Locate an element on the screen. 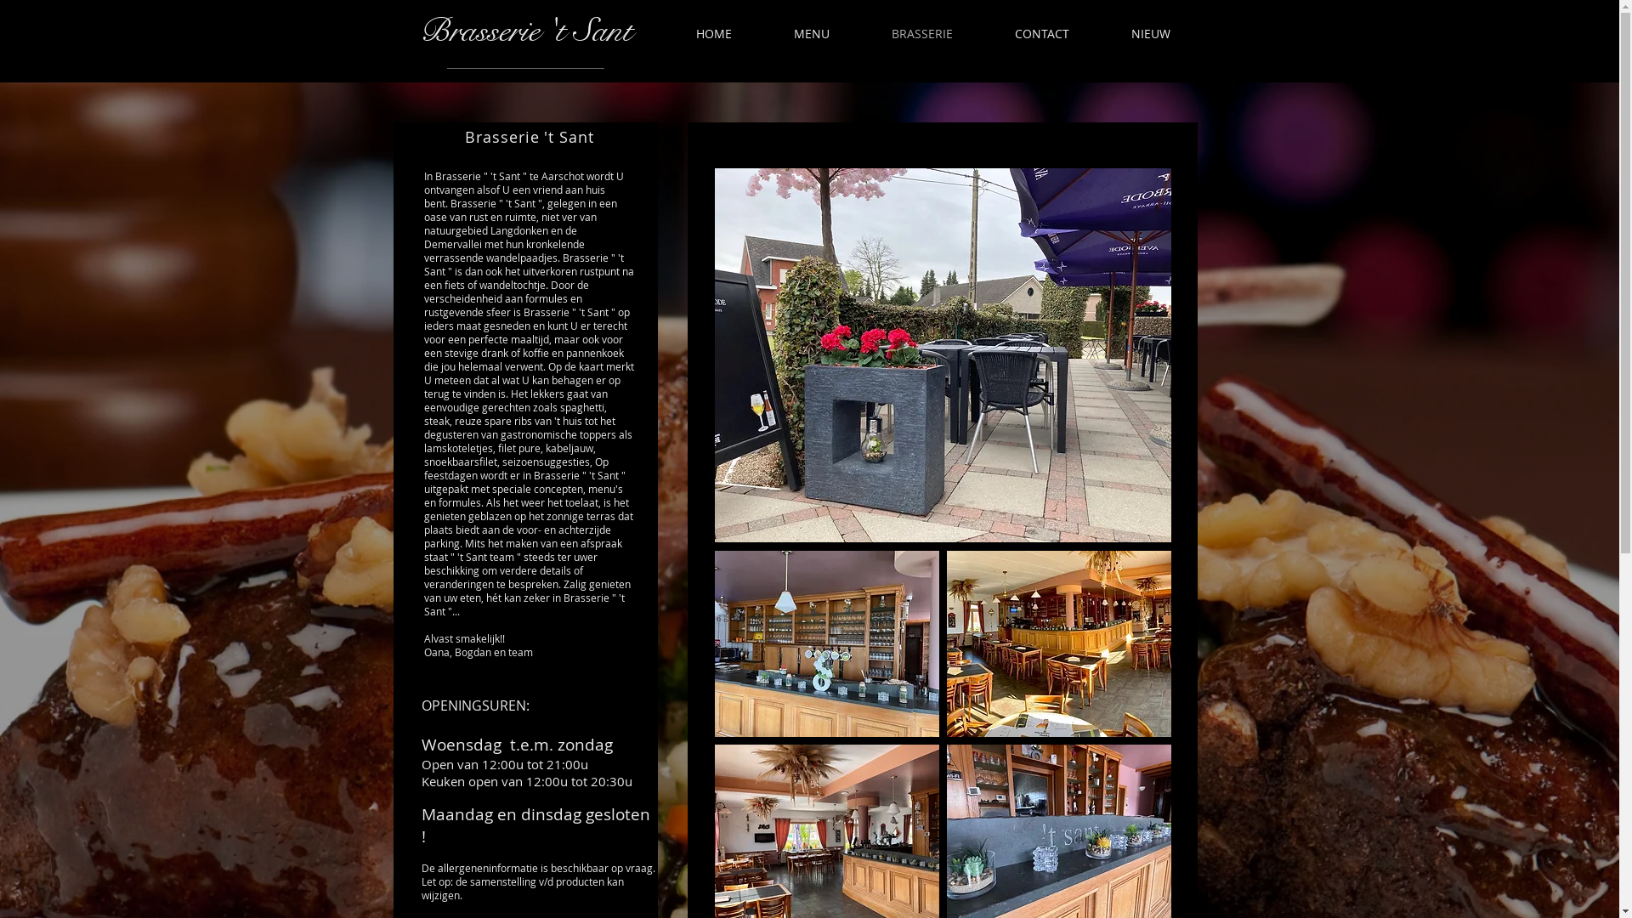  BRASSERIE is located at coordinates (921, 34).